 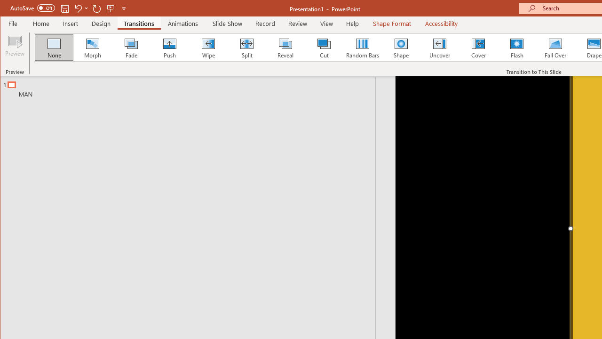 What do you see at coordinates (555, 47) in the screenshot?
I see `Fall Over` at bounding box center [555, 47].